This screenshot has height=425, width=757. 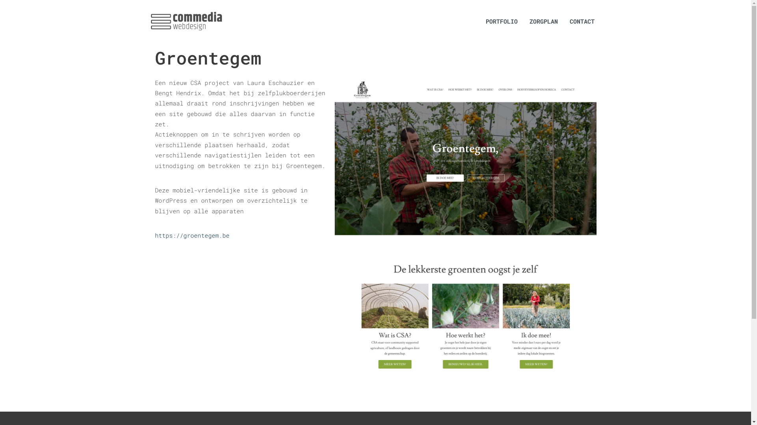 I want to click on PORTFOLIO, so click(x=502, y=21).